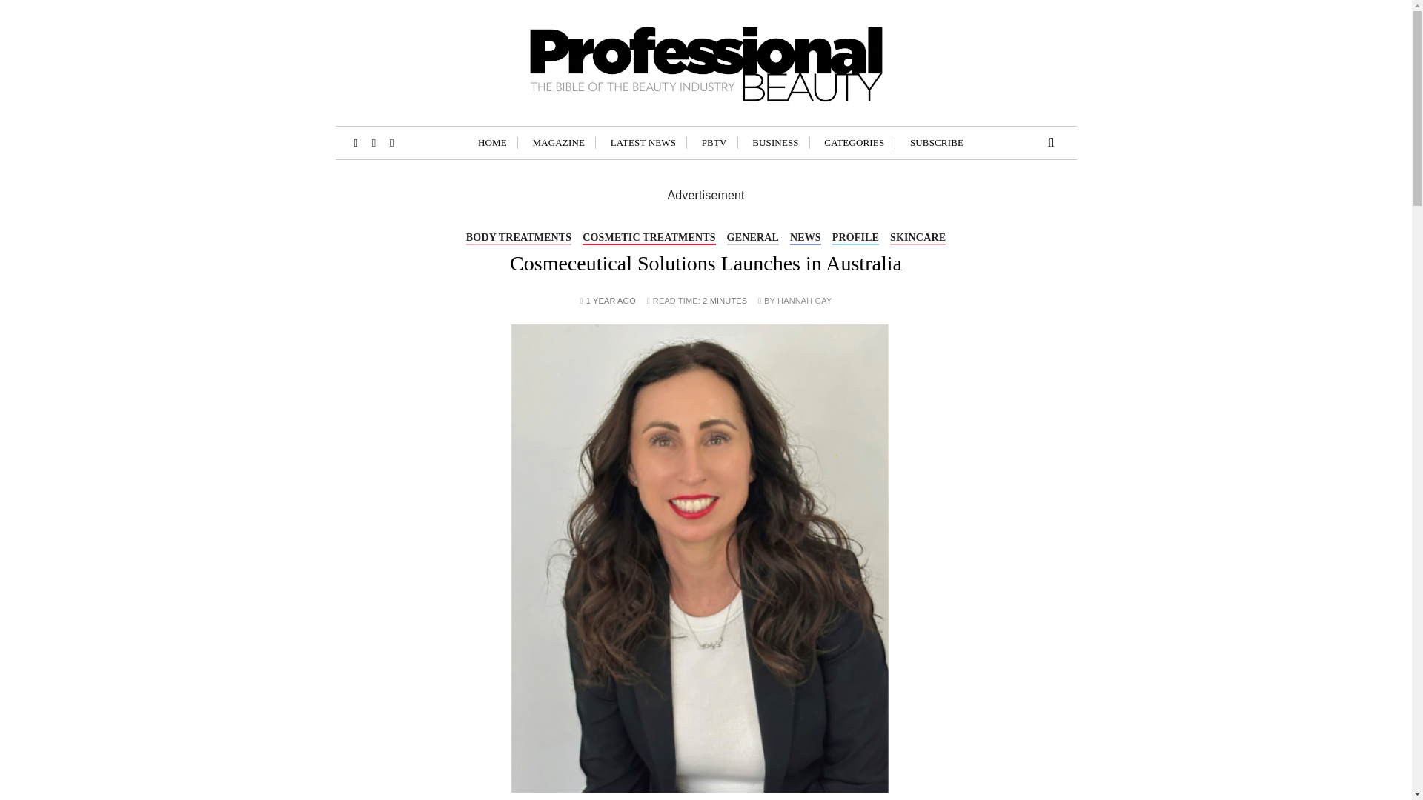  What do you see at coordinates (559, 142) in the screenshot?
I see `MAGAZINE` at bounding box center [559, 142].